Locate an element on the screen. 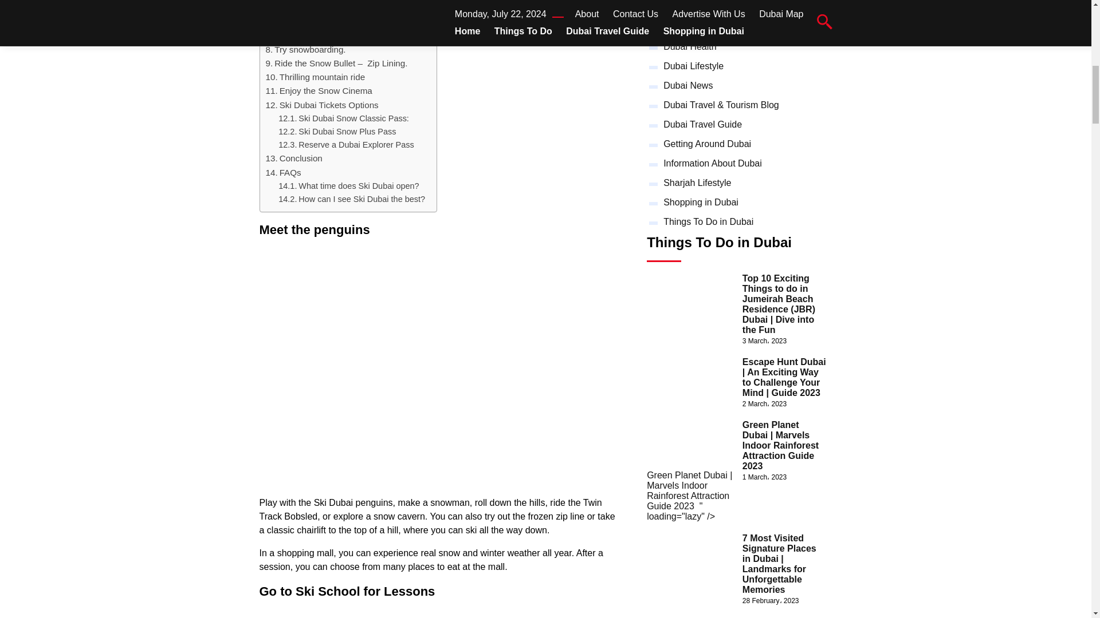 This screenshot has height=618, width=1100. Ski Dubai Snow Plus Pass is located at coordinates (337, 132).